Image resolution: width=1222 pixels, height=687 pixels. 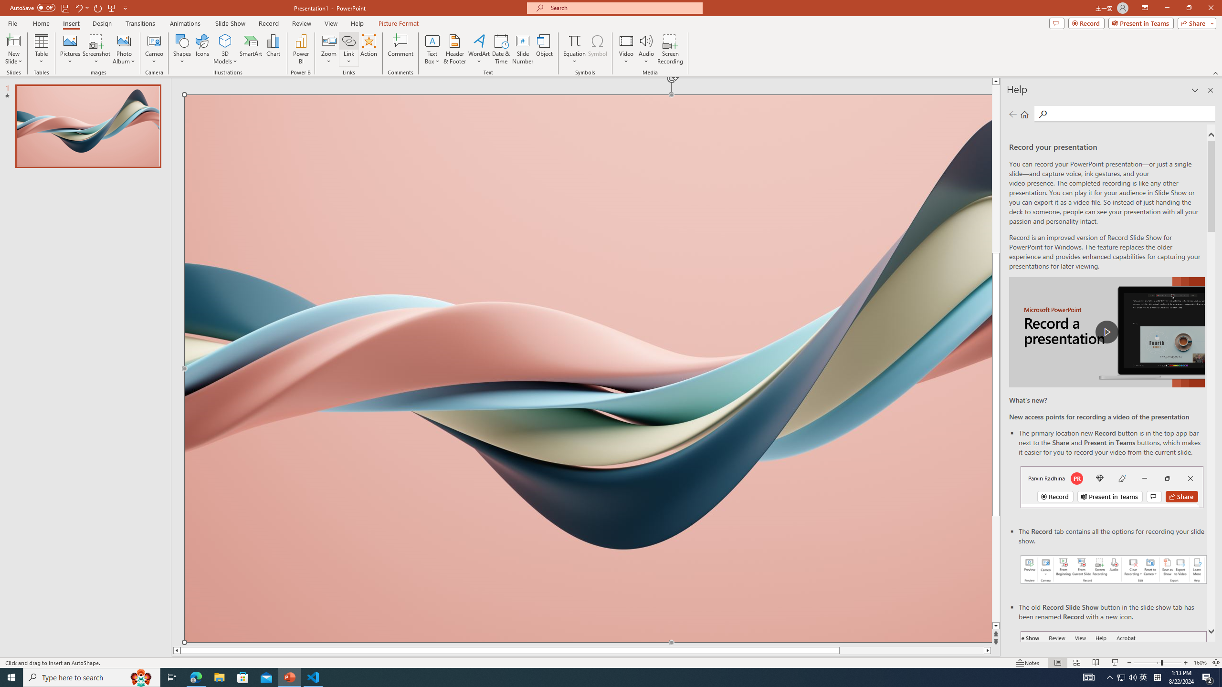 What do you see at coordinates (626, 49) in the screenshot?
I see `Video` at bounding box center [626, 49].